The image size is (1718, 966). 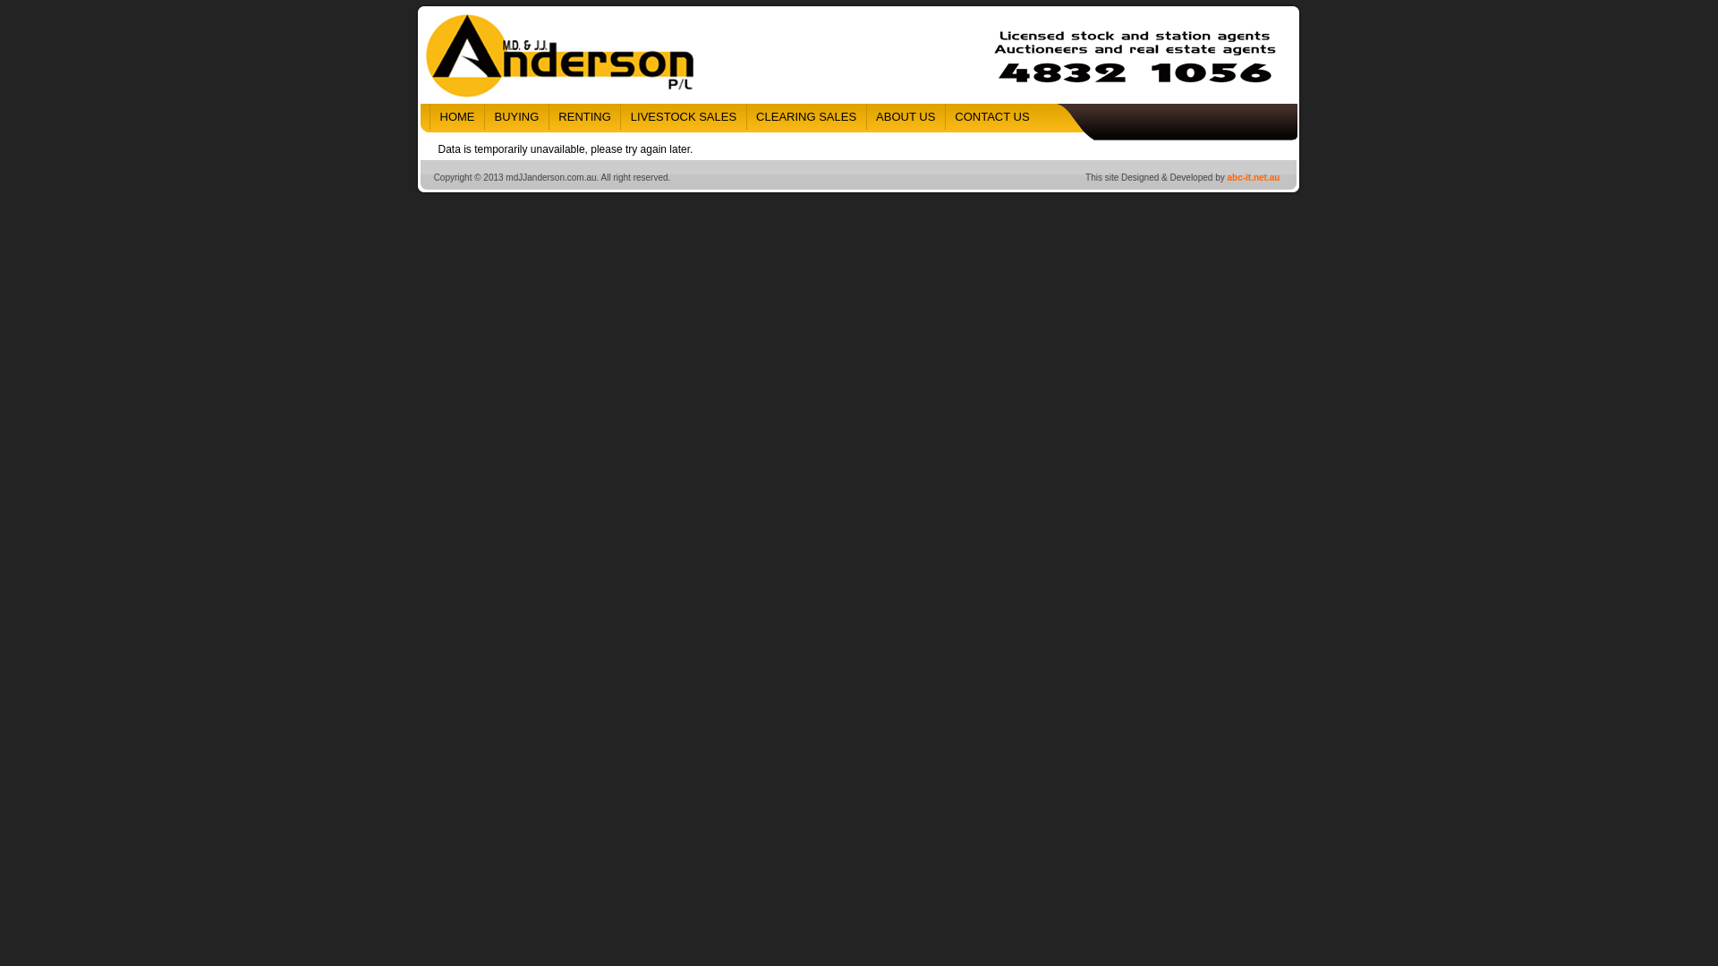 What do you see at coordinates (806, 116) in the screenshot?
I see `CLEARING SALES` at bounding box center [806, 116].